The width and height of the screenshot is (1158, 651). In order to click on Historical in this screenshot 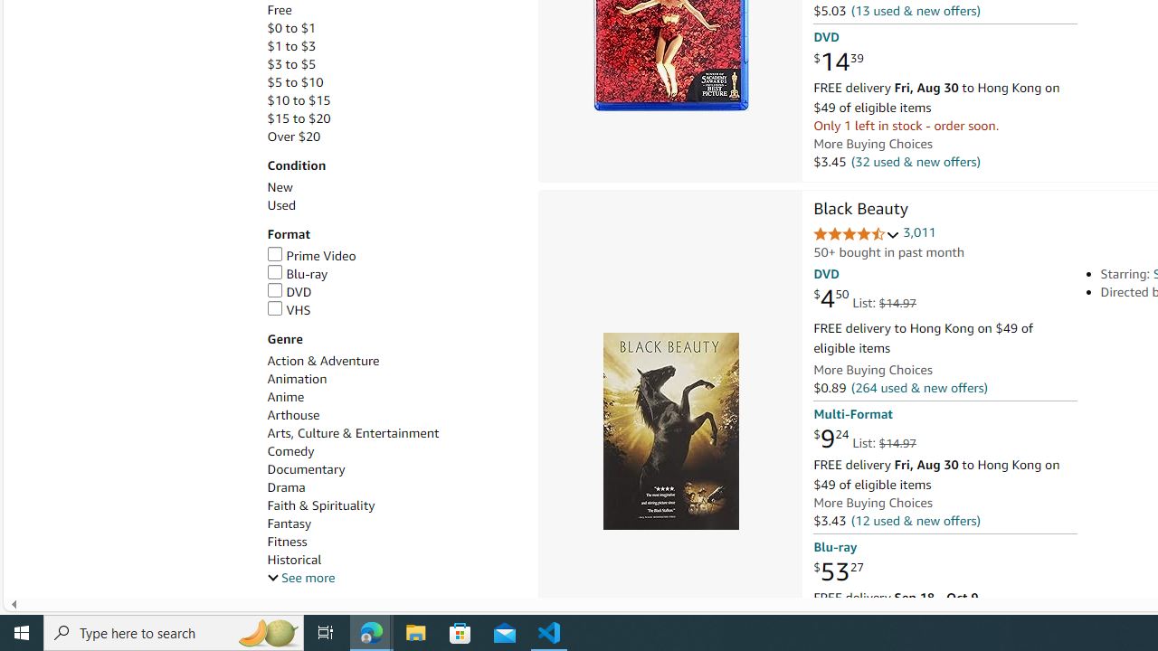, I will do `click(393, 560)`.